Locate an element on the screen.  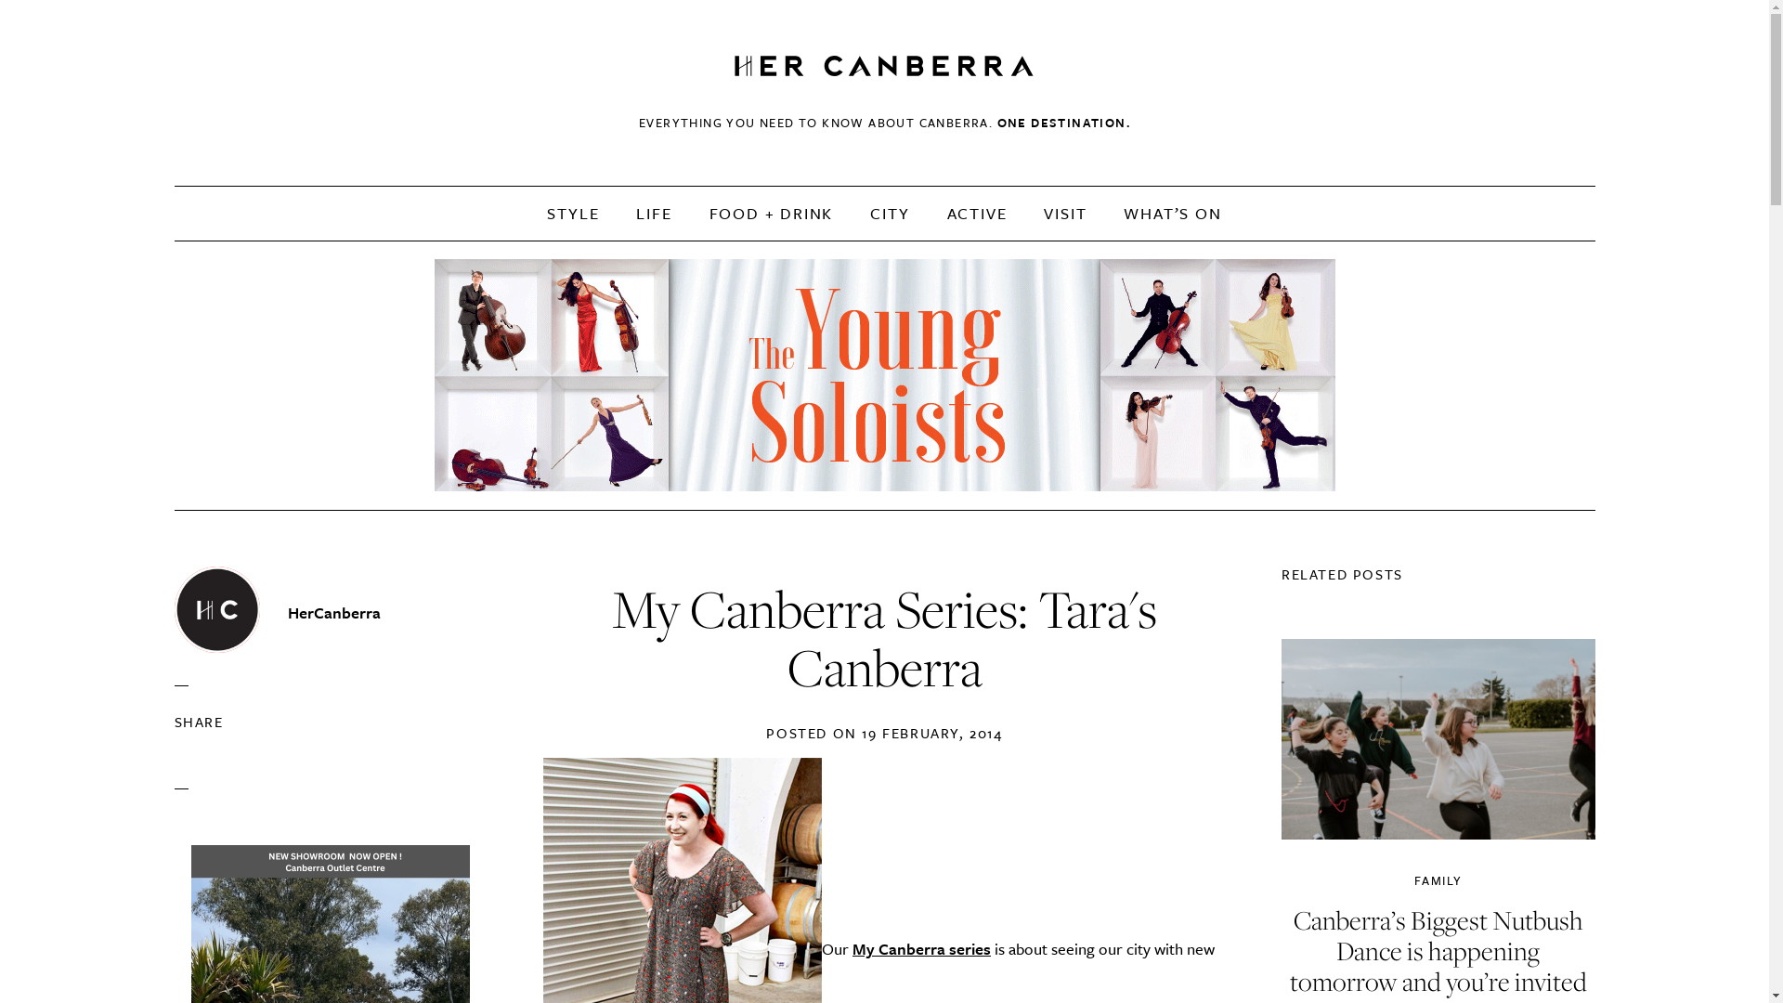
HerCanberra is located at coordinates (884, 67).